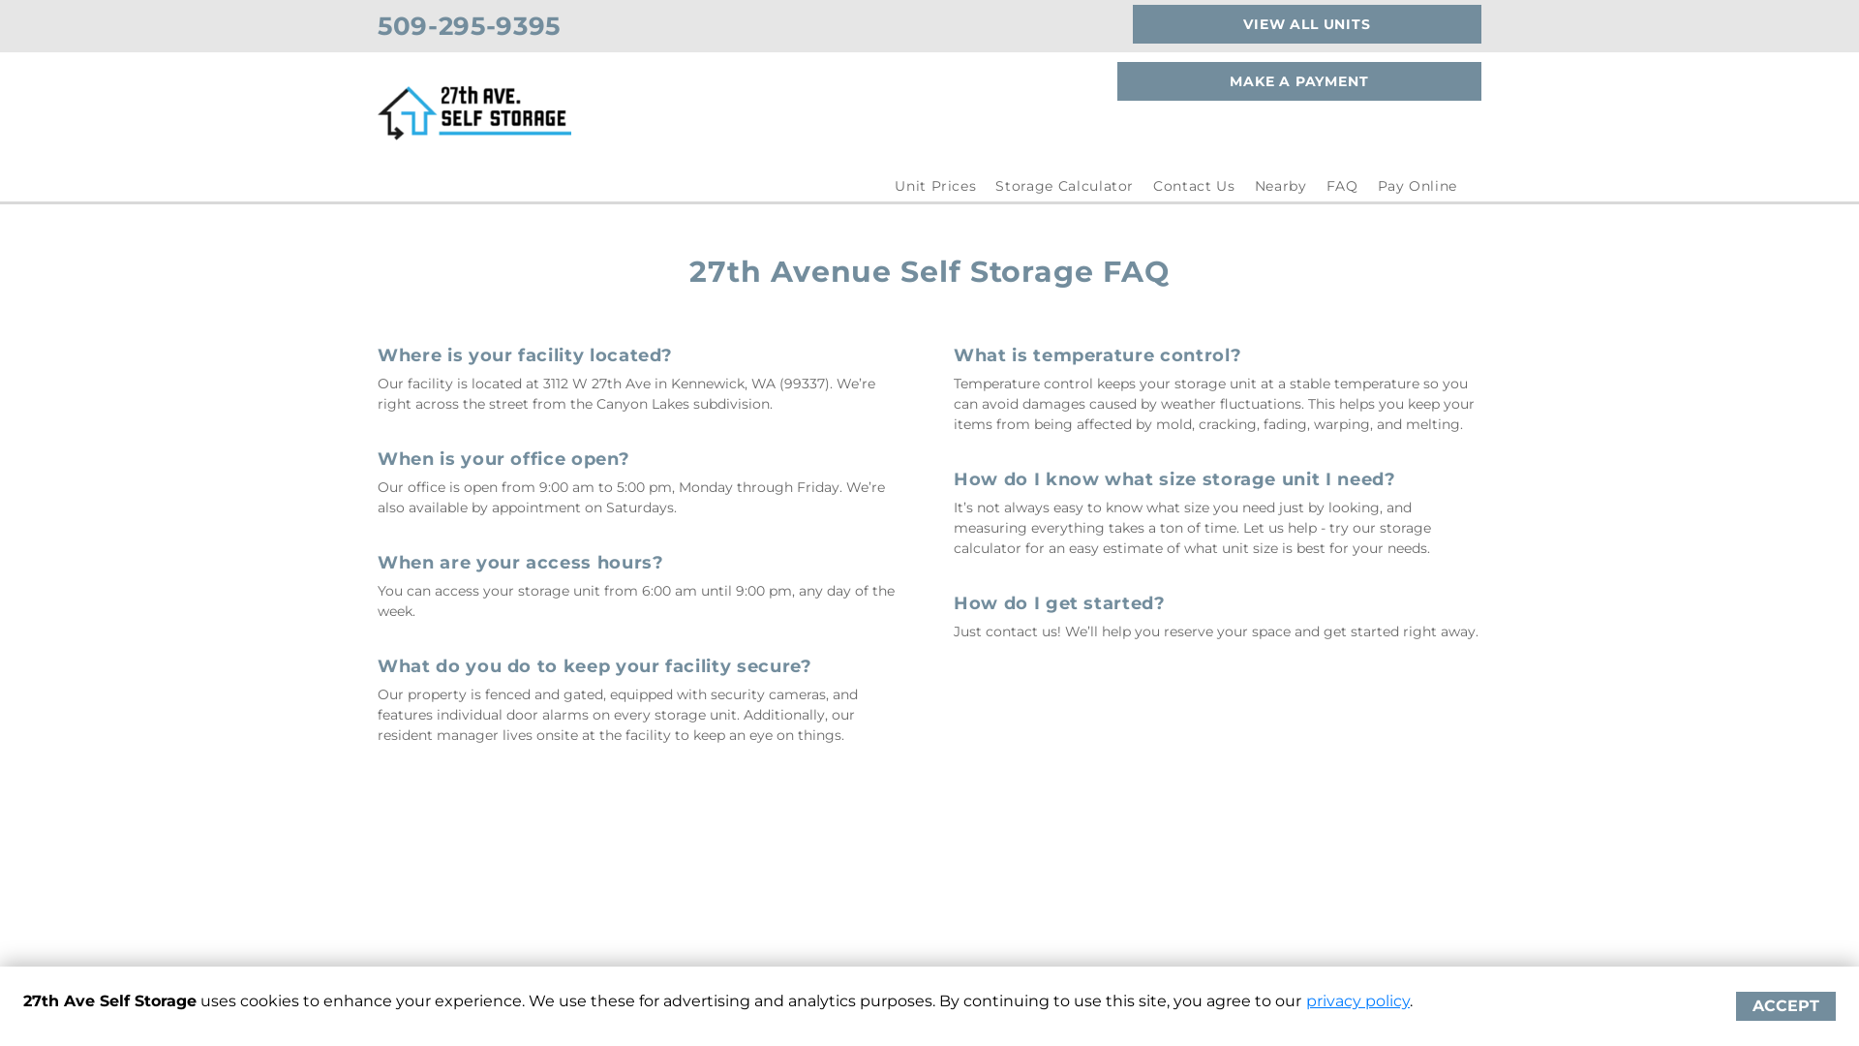 The height and width of the screenshot is (1046, 1859). I want to click on Unit Prices, so click(935, 186).